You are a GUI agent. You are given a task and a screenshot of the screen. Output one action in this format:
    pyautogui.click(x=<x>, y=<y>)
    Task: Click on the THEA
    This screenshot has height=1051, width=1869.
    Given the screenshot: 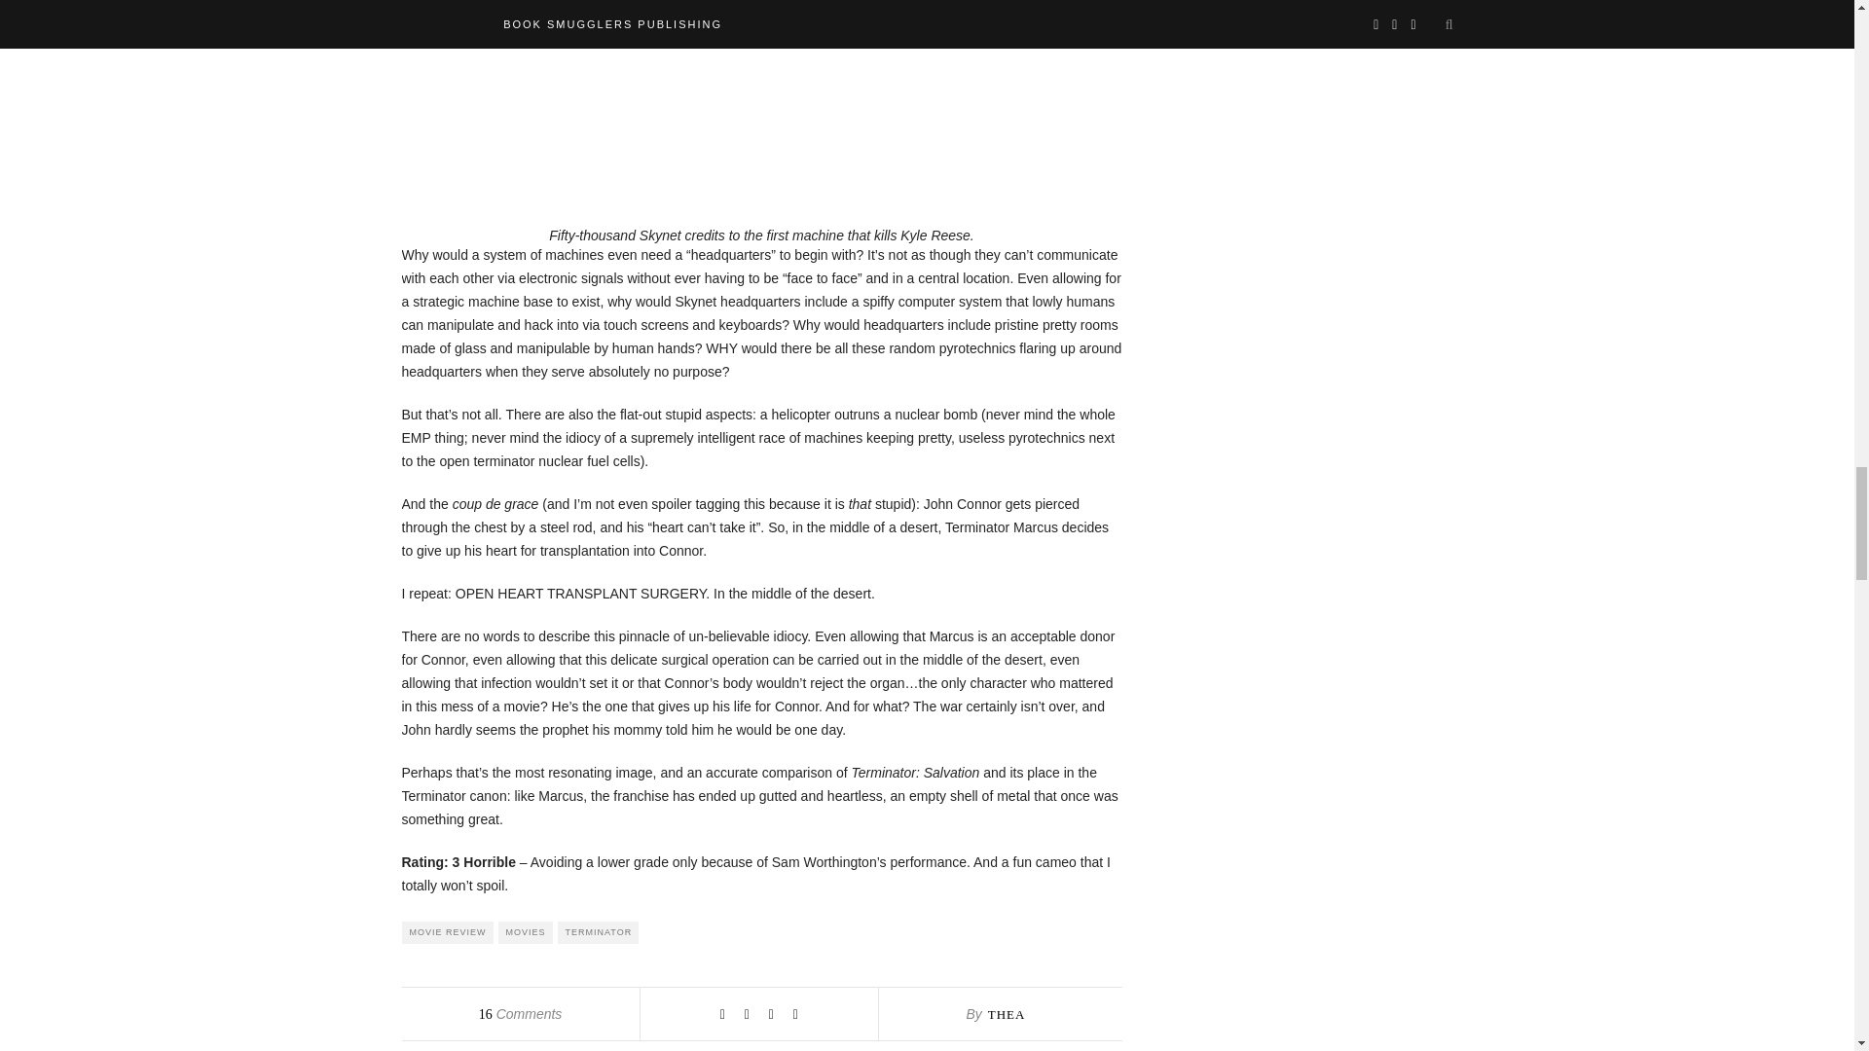 What is the action you would take?
    pyautogui.click(x=1007, y=1014)
    